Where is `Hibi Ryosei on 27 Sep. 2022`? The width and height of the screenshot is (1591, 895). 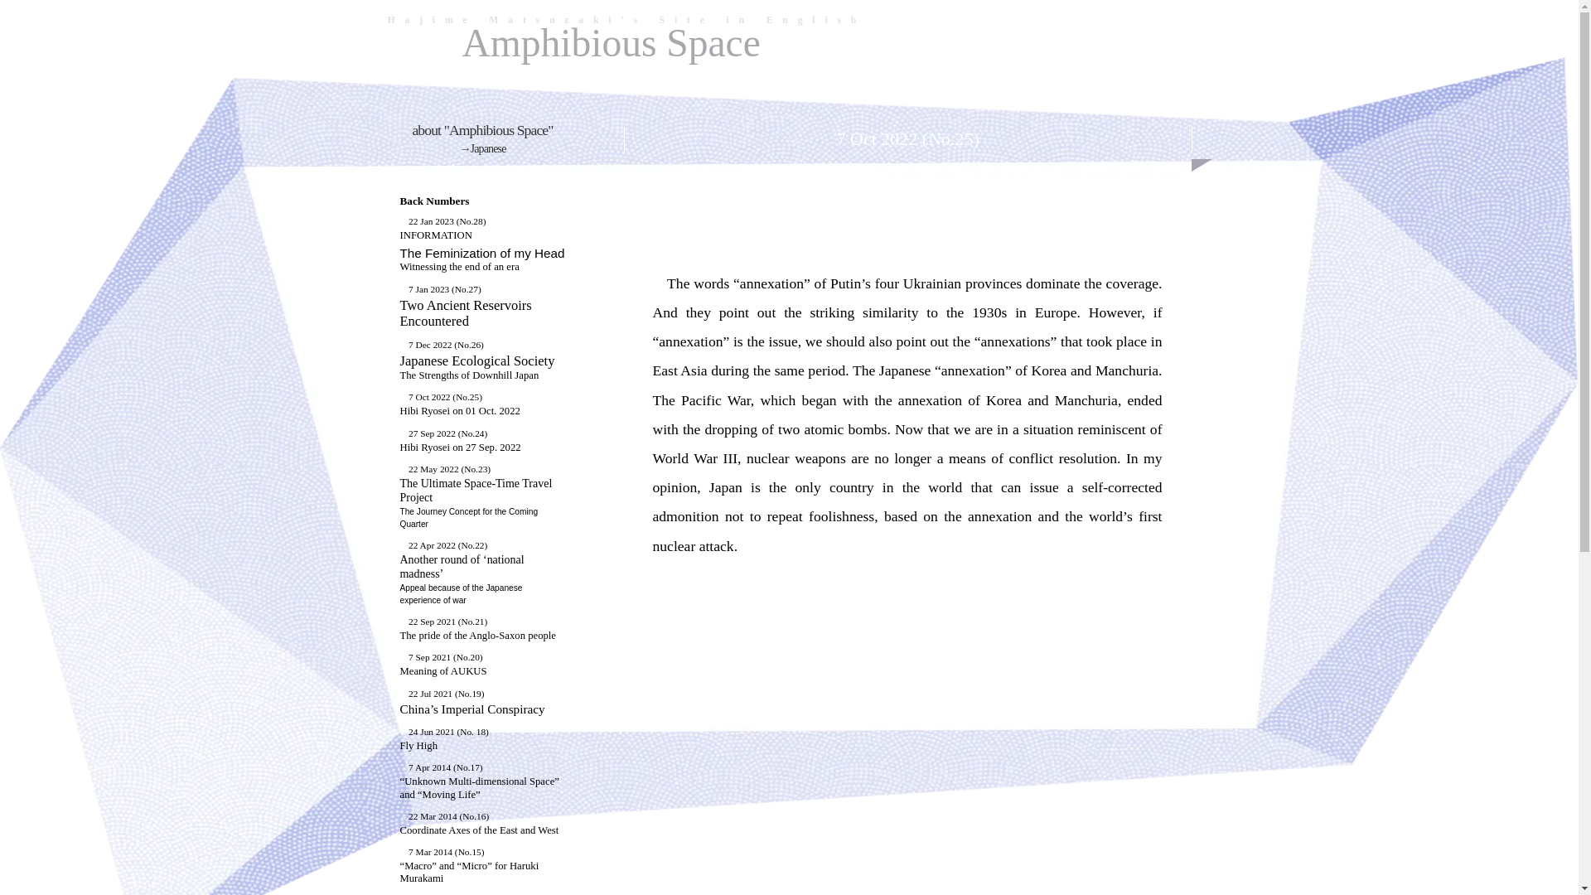
Hibi Ryosei on 27 Sep. 2022 is located at coordinates (612, 42).